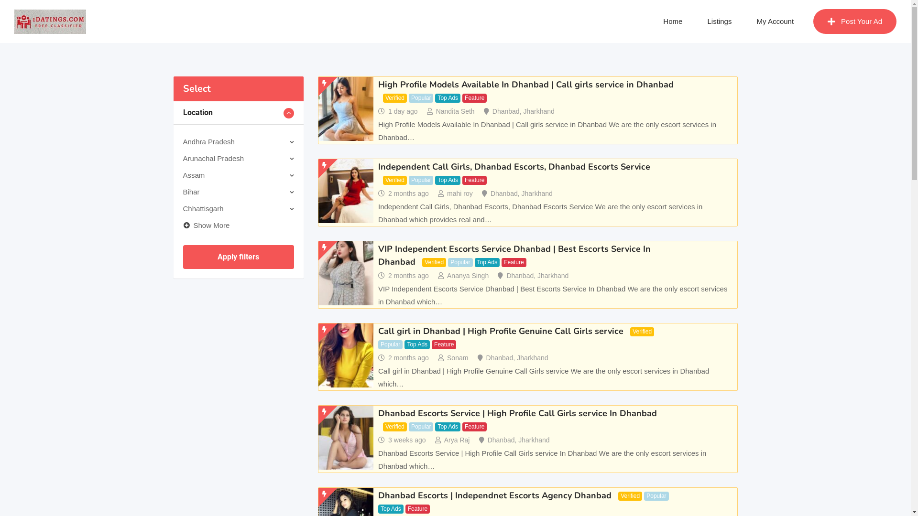 The width and height of the screenshot is (918, 516). I want to click on Post Your Ad, so click(855, 21).